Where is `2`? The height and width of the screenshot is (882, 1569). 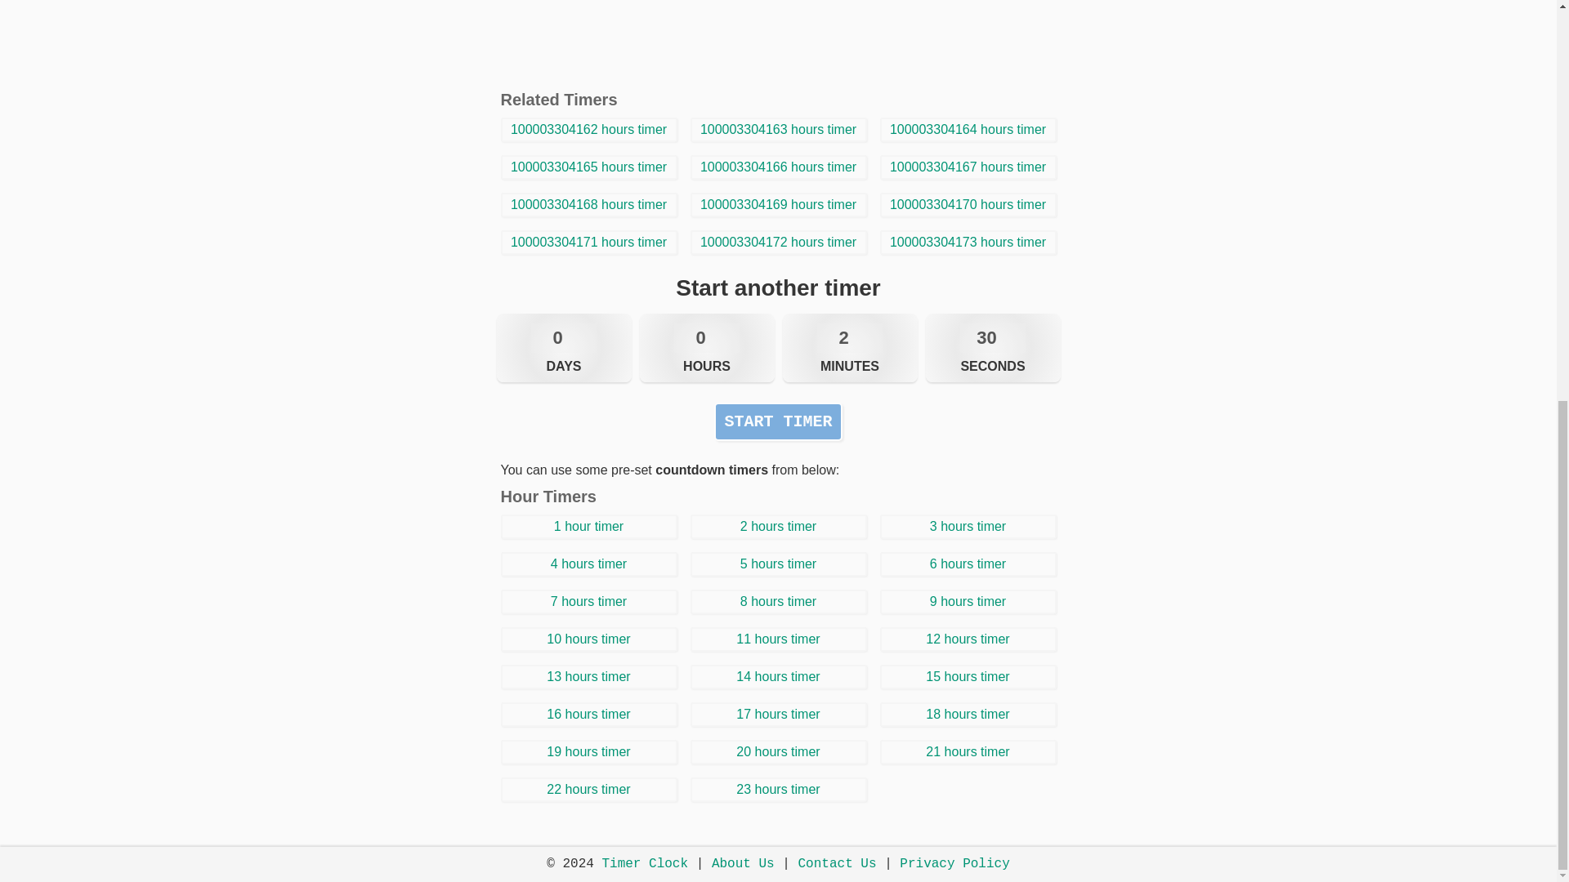
2 is located at coordinates (850, 338).